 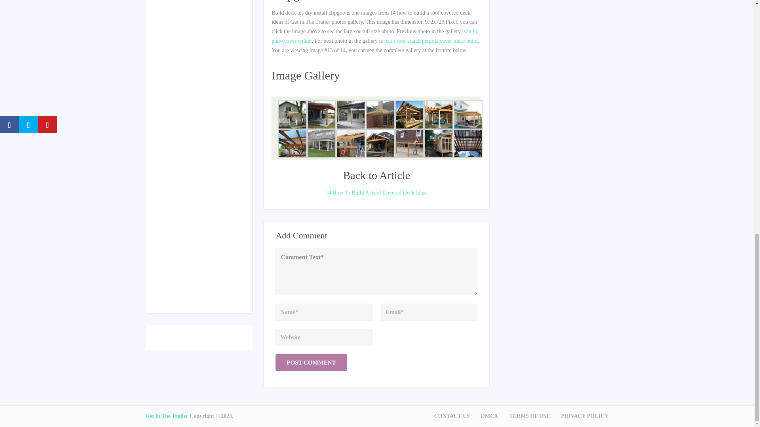 What do you see at coordinates (375, 36) in the screenshot?
I see `build patio cover wilker` at bounding box center [375, 36].